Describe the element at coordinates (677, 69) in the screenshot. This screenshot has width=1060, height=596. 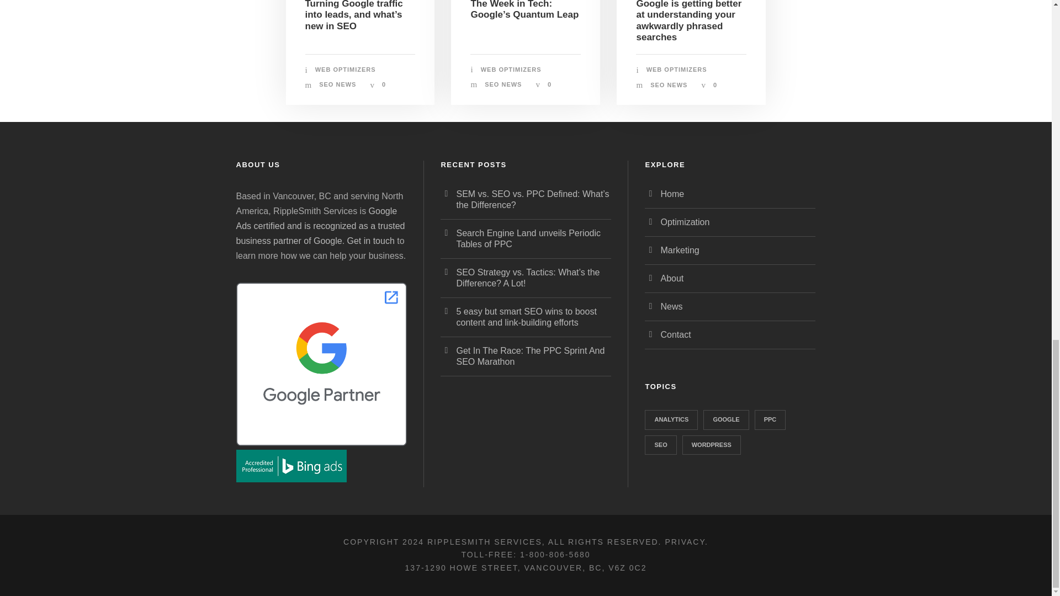
I see `WEB OPTIMIZERS` at that location.